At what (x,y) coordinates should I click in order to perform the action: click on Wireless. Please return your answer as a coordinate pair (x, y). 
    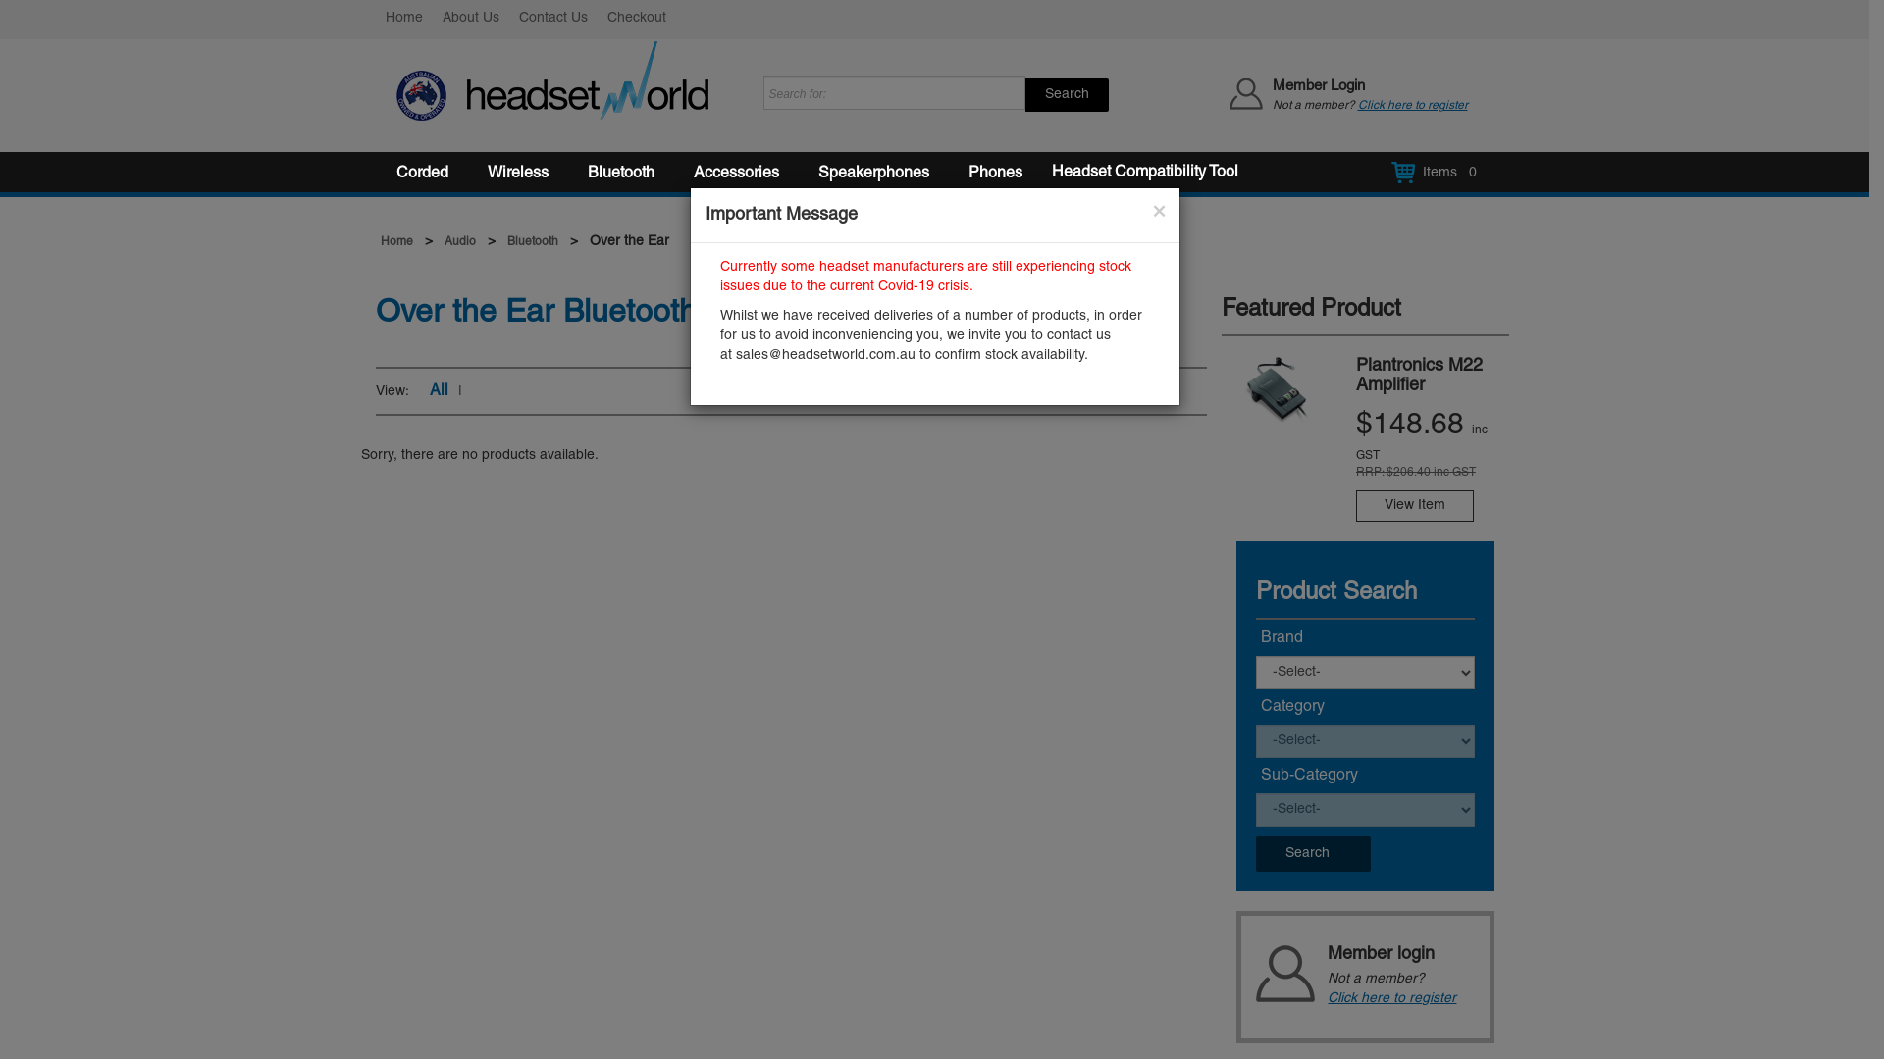
    Looking at the image, I should click on (517, 174).